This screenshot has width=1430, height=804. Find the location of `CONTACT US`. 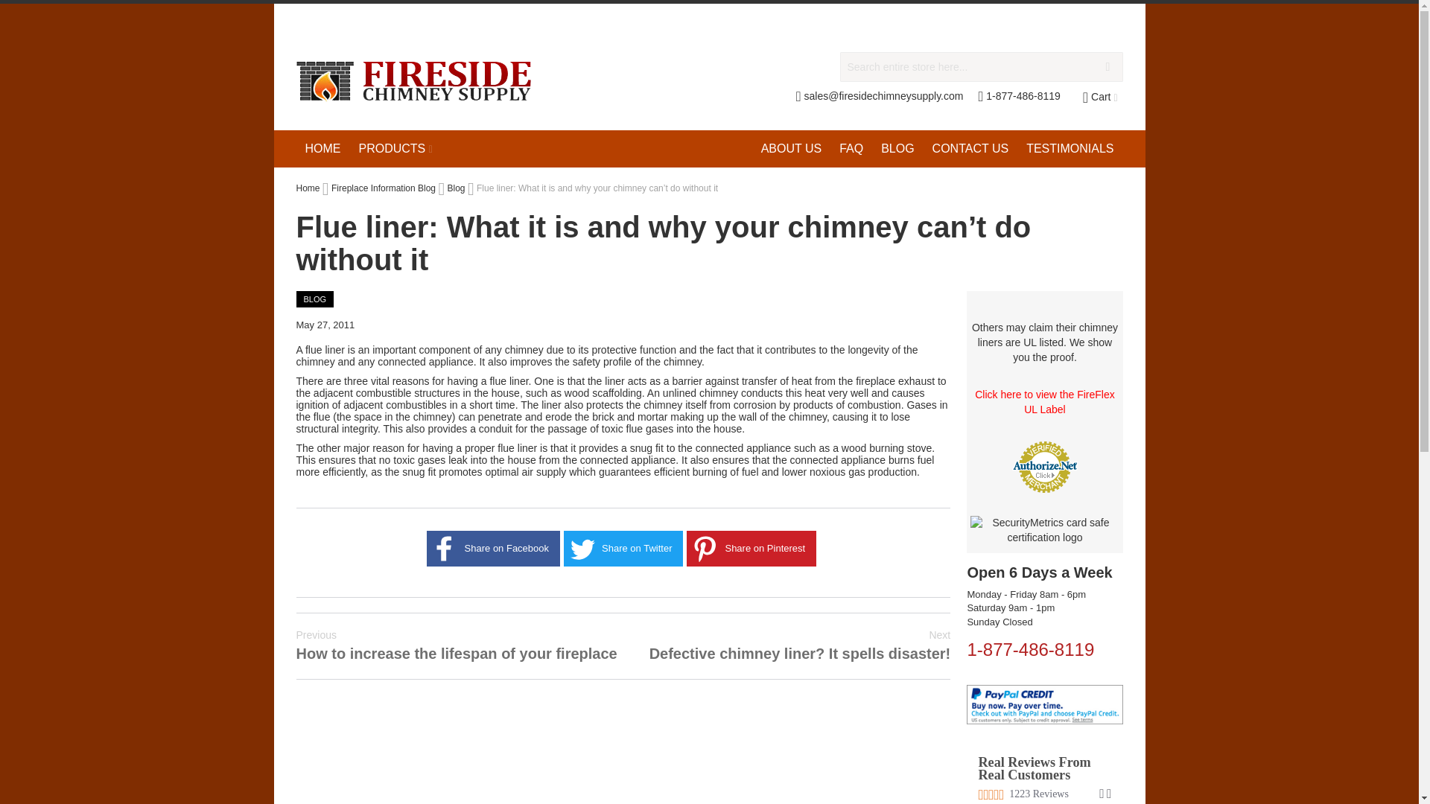

CONTACT US is located at coordinates (971, 148).